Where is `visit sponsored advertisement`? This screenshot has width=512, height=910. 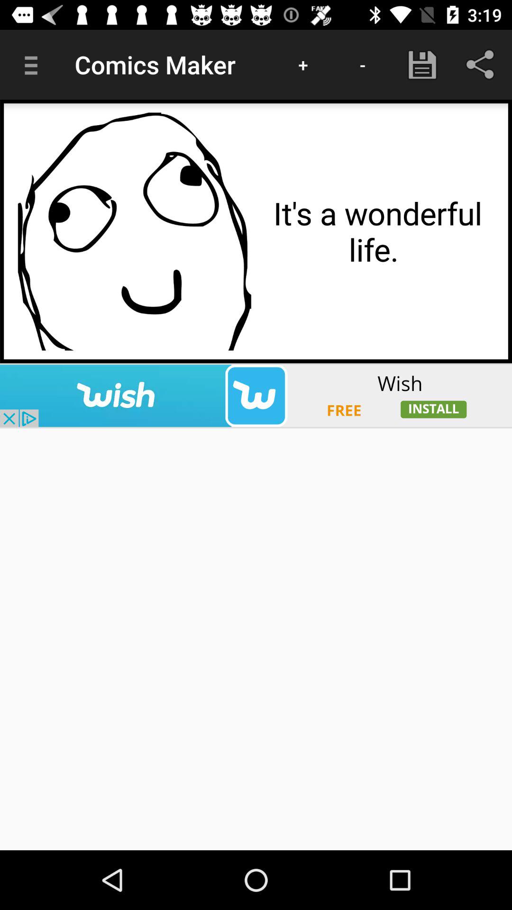 visit sponsored advertisement is located at coordinates (256, 395).